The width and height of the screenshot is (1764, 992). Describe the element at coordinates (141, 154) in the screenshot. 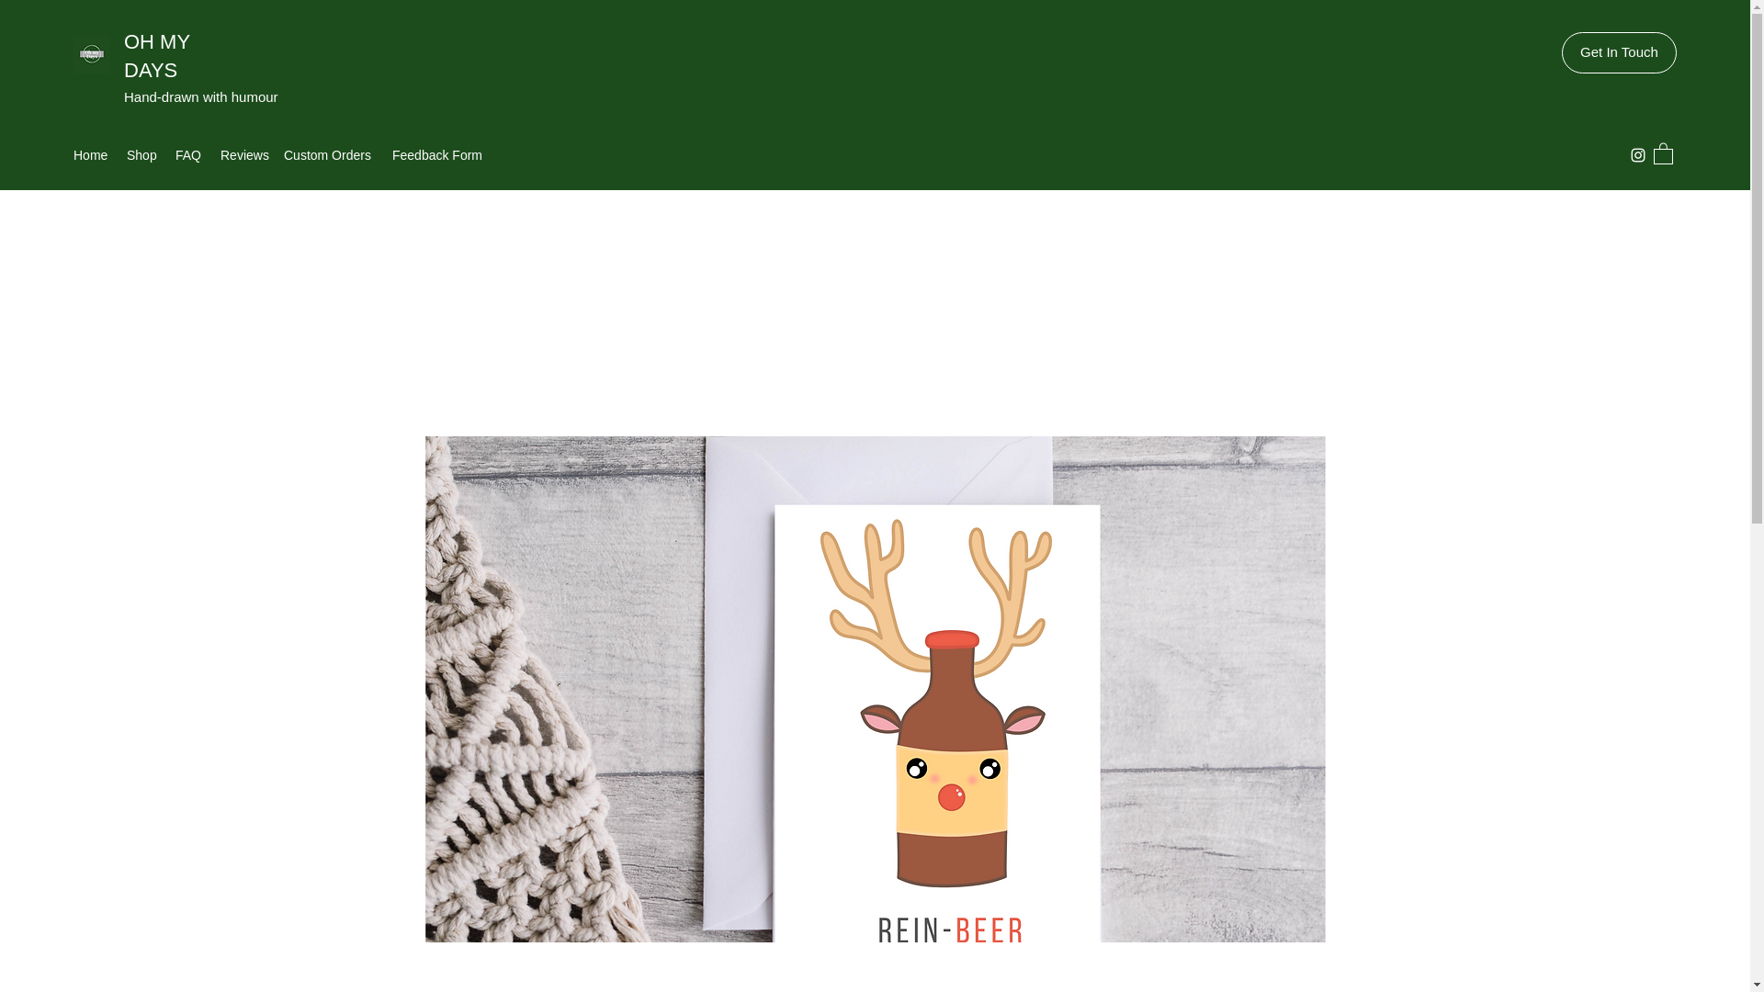

I see `Shop` at that location.